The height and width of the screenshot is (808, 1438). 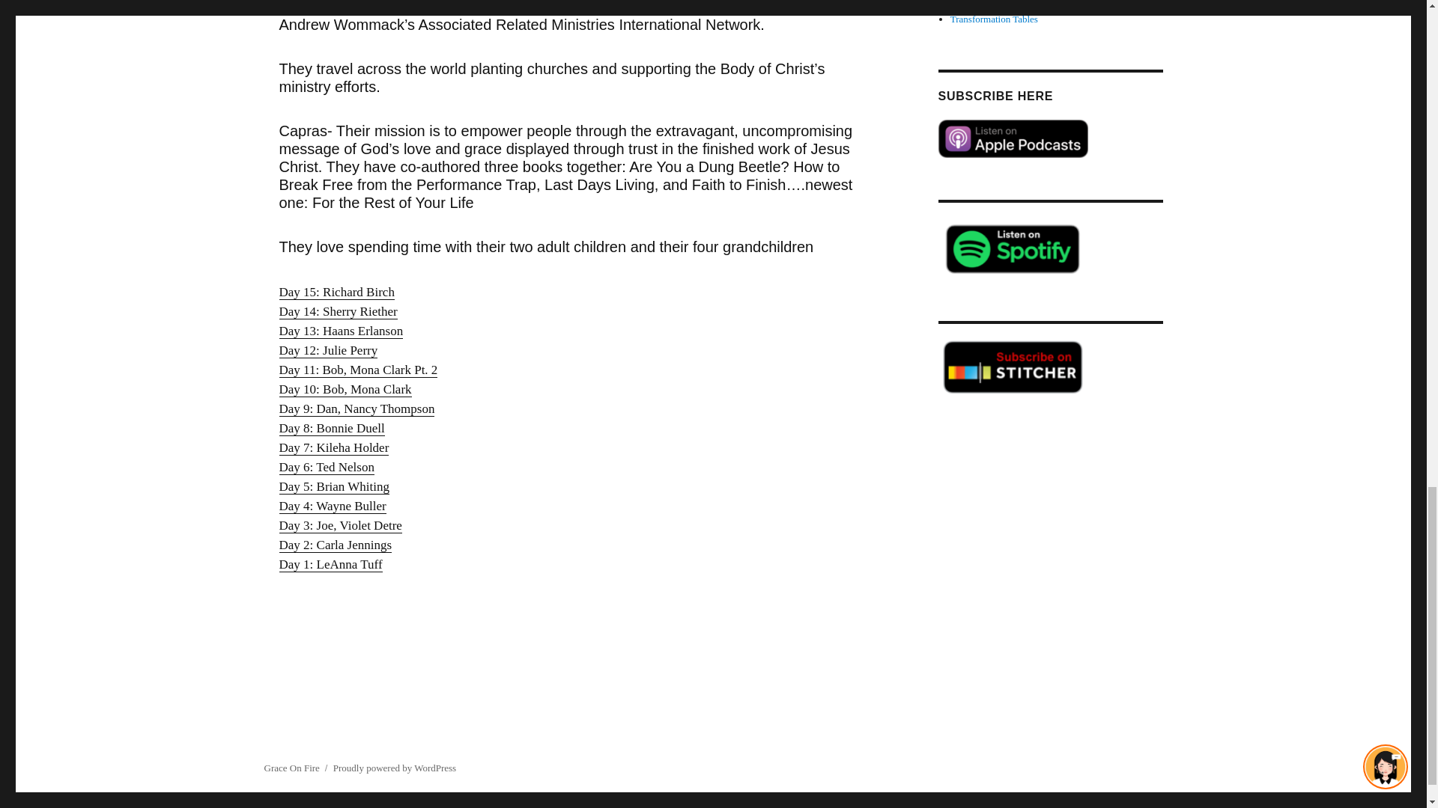 I want to click on Day 7: Kileha Holder, so click(x=333, y=447).